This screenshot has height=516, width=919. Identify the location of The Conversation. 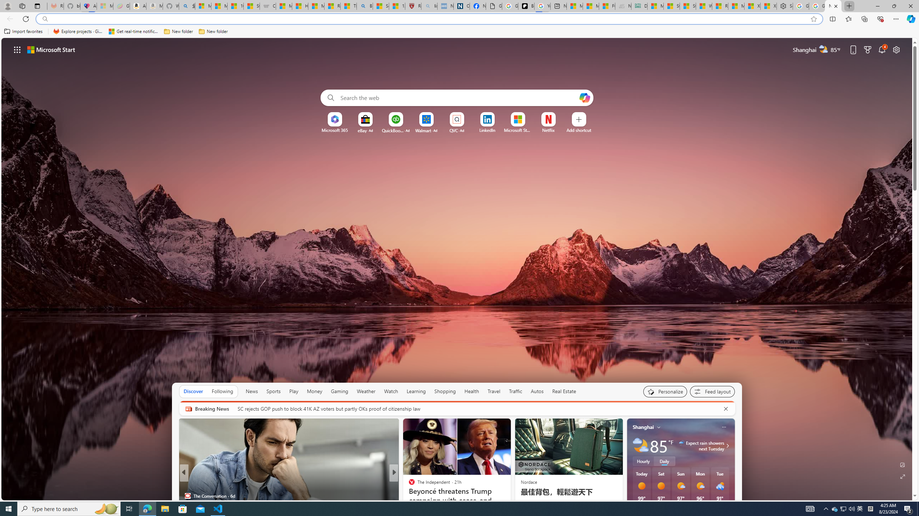
(187, 496).